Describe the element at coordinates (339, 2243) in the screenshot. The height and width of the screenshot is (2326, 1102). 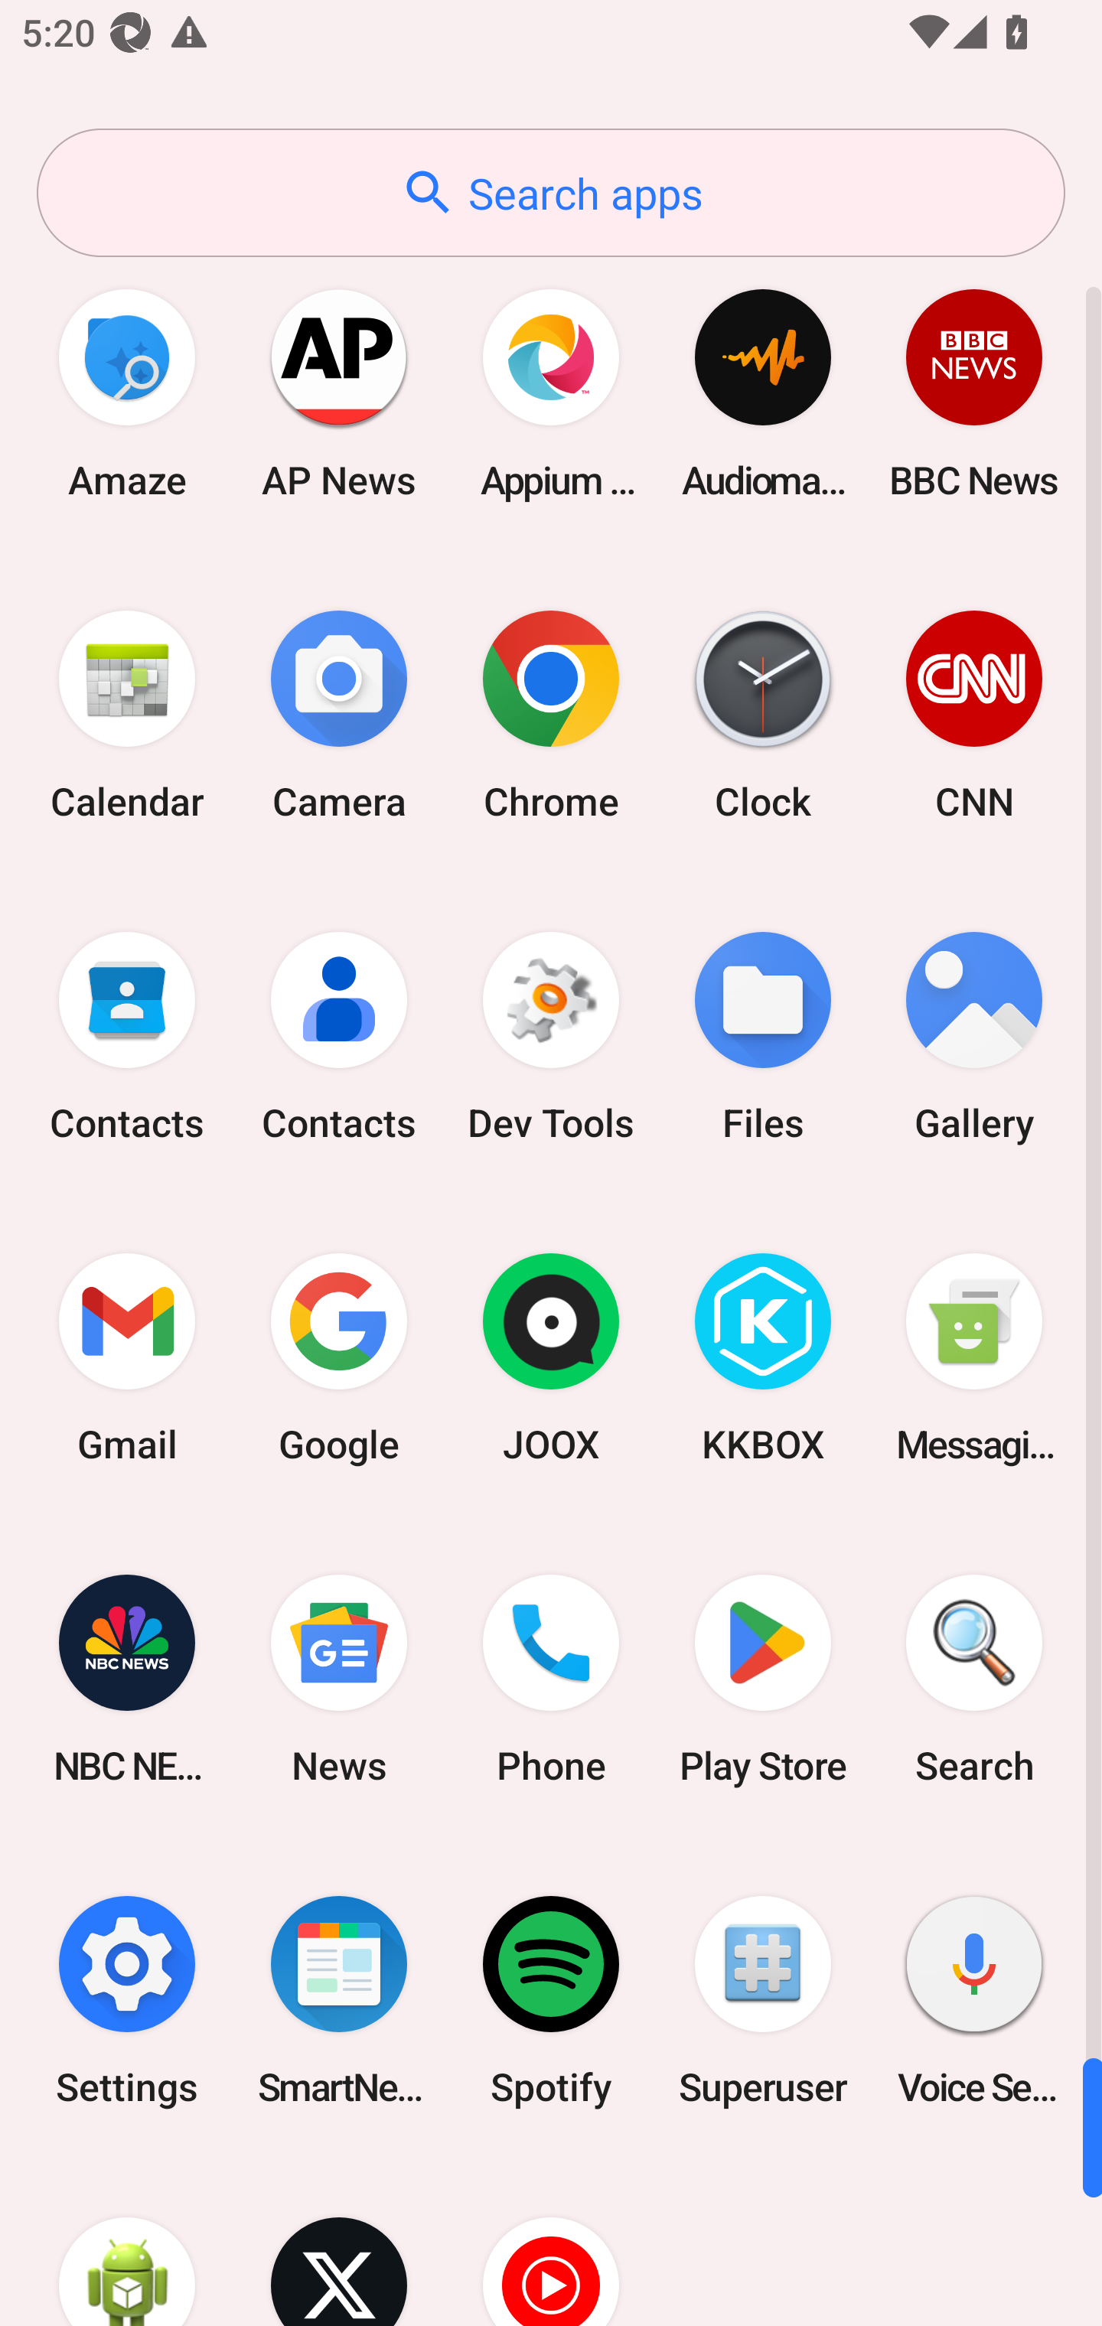
I see `X` at that location.